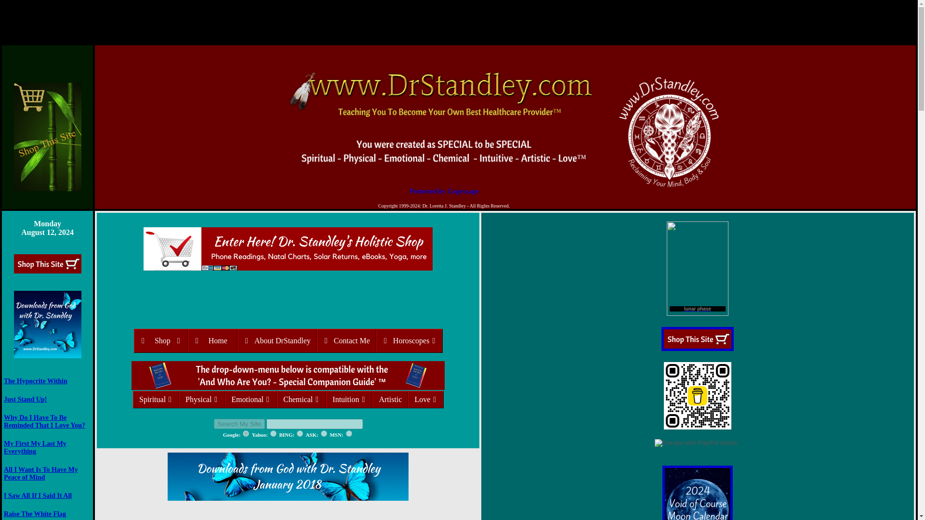  Describe the element at coordinates (239, 424) in the screenshot. I see `Search My Site` at that location.